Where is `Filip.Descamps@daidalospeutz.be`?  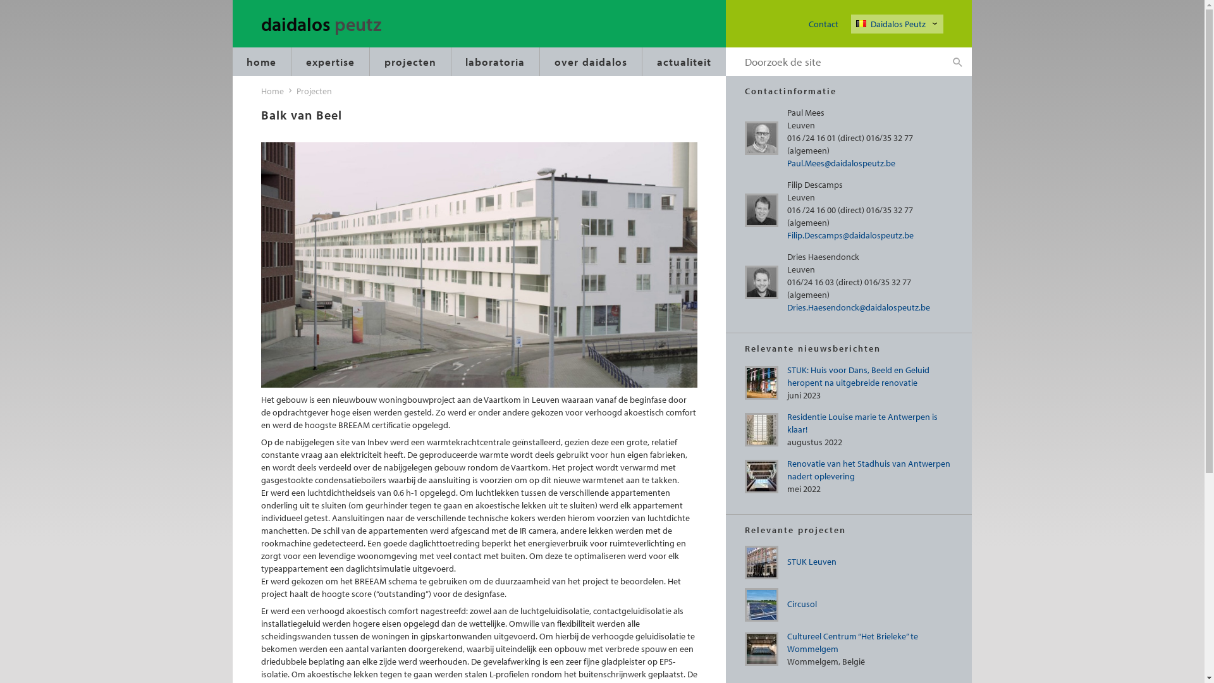 Filip.Descamps@daidalospeutz.be is located at coordinates (850, 235).